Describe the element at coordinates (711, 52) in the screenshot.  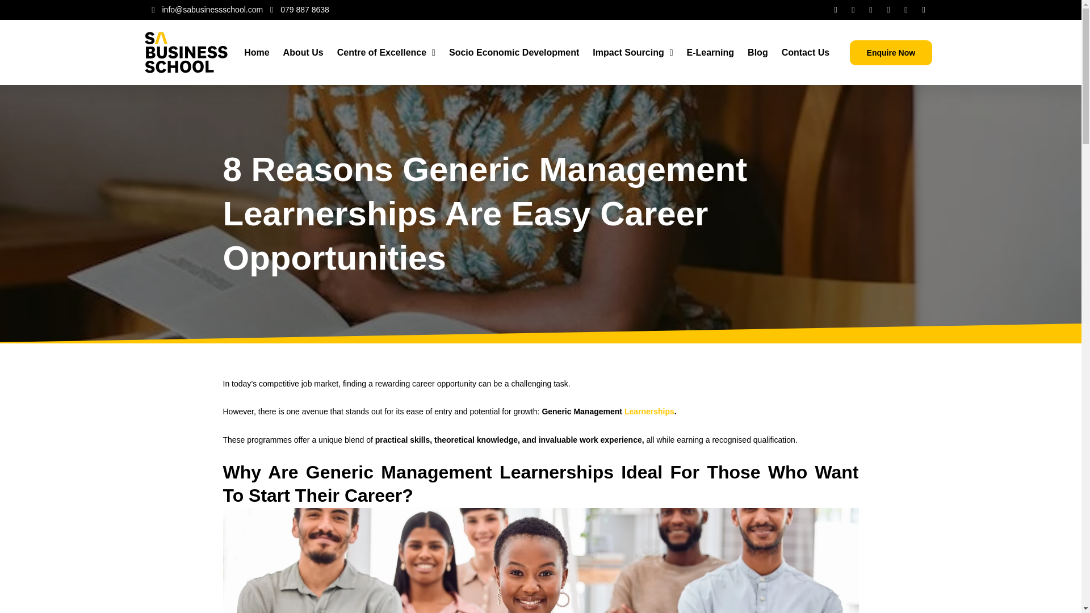
I see `E-Learning` at that location.